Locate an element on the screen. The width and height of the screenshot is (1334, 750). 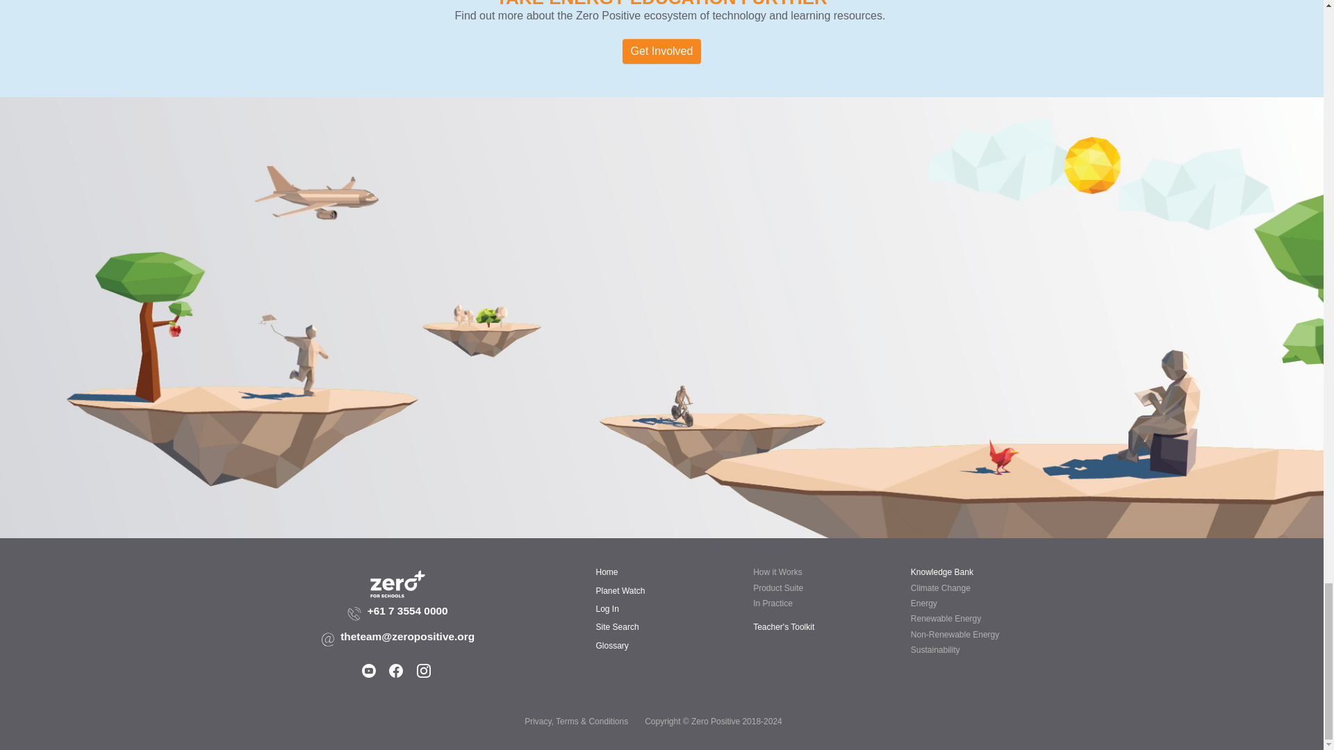
Energy is located at coordinates (924, 603).